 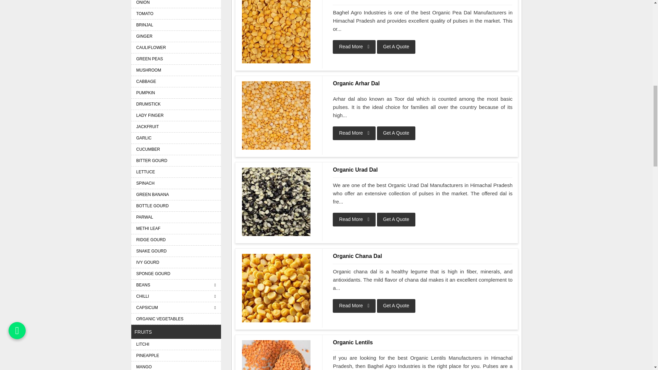 I want to click on Organic Lentils, so click(x=423, y=343).